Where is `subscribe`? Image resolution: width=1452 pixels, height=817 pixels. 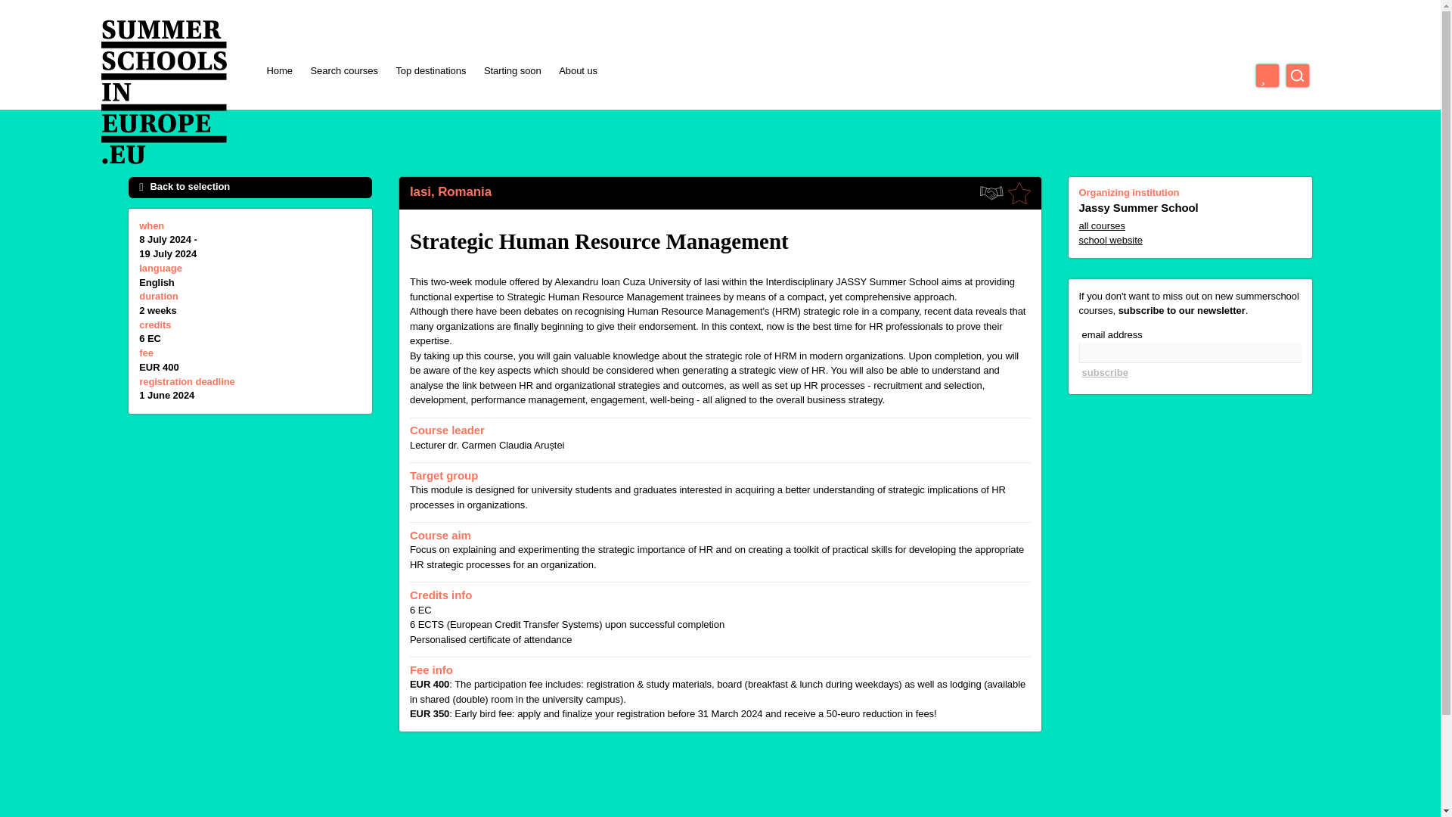 subscribe is located at coordinates (1104, 372).